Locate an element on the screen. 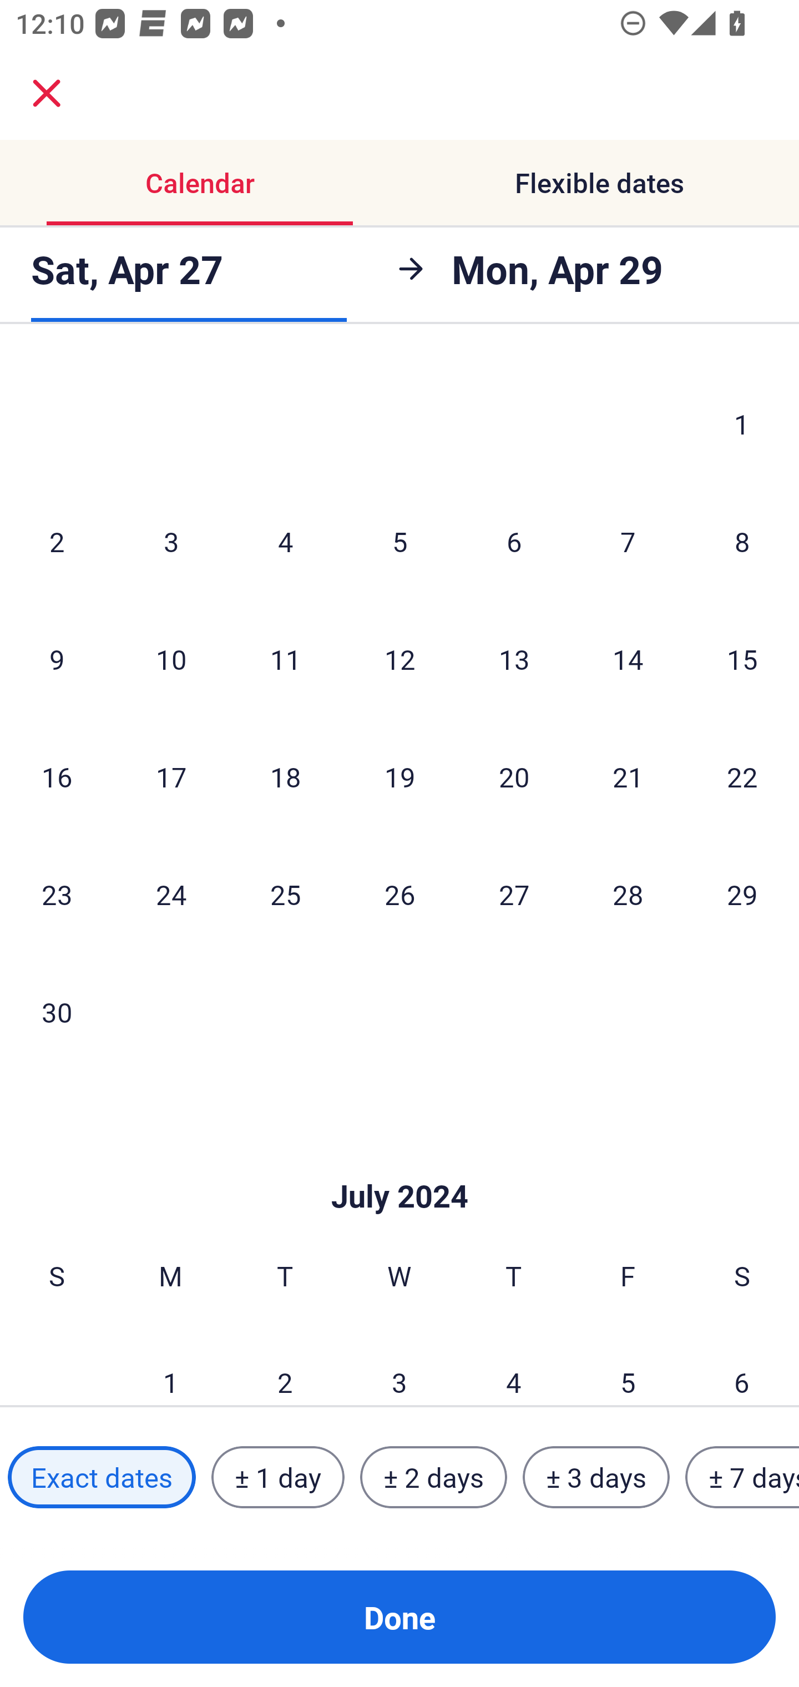 This screenshot has width=799, height=1687. 22 Saturday, June 22, 2024 is located at coordinates (742, 777).